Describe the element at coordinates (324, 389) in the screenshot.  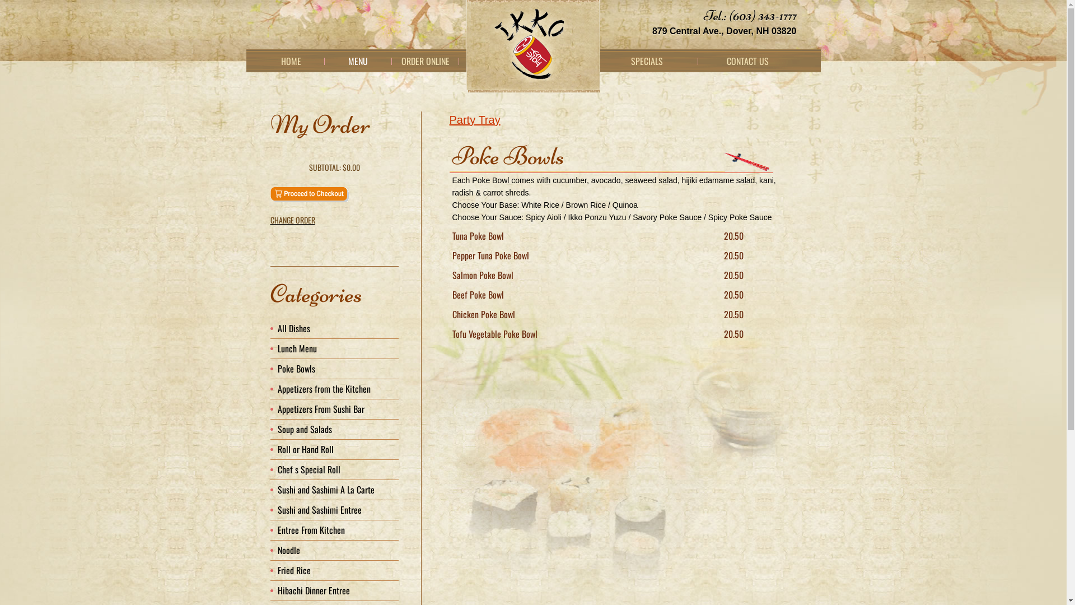
I see `Appetizers from the Kitchen` at that location.